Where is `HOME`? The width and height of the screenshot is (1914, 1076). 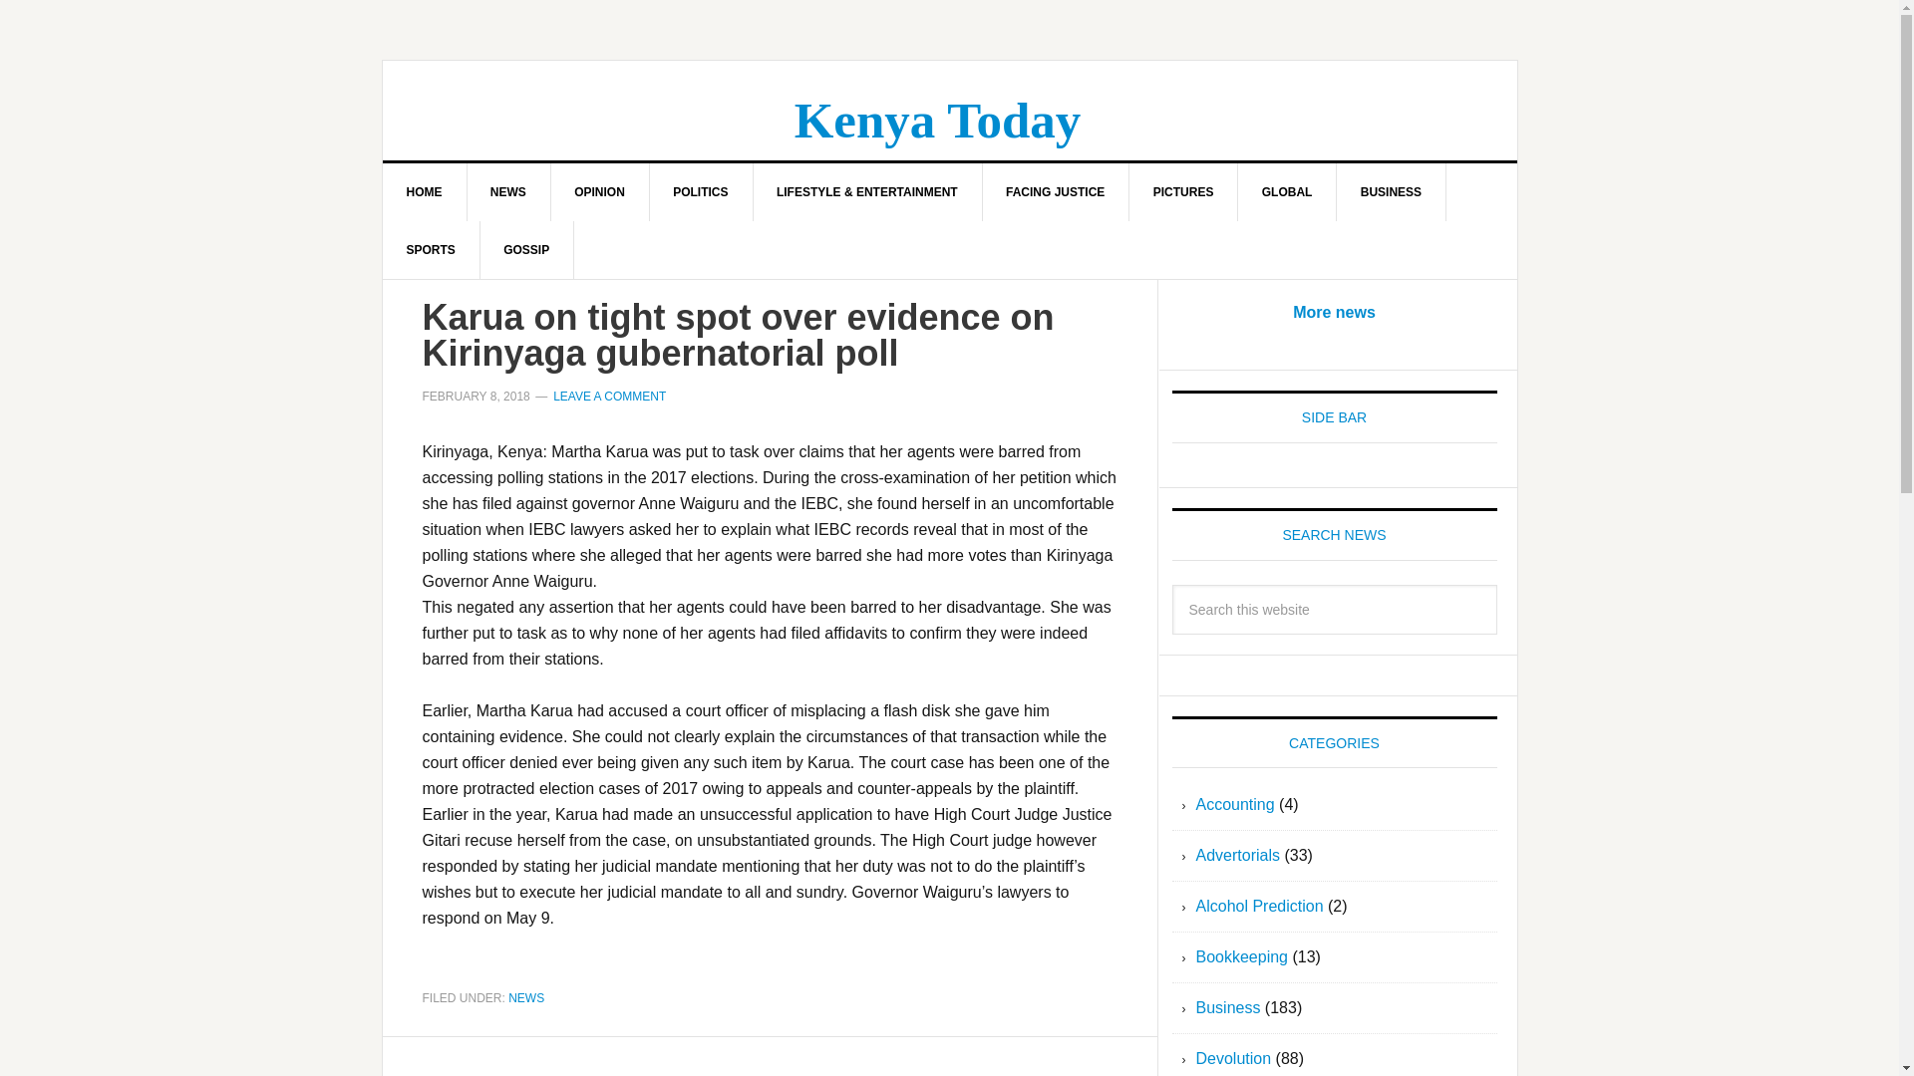 HOME is located at coordinates (425, 192).